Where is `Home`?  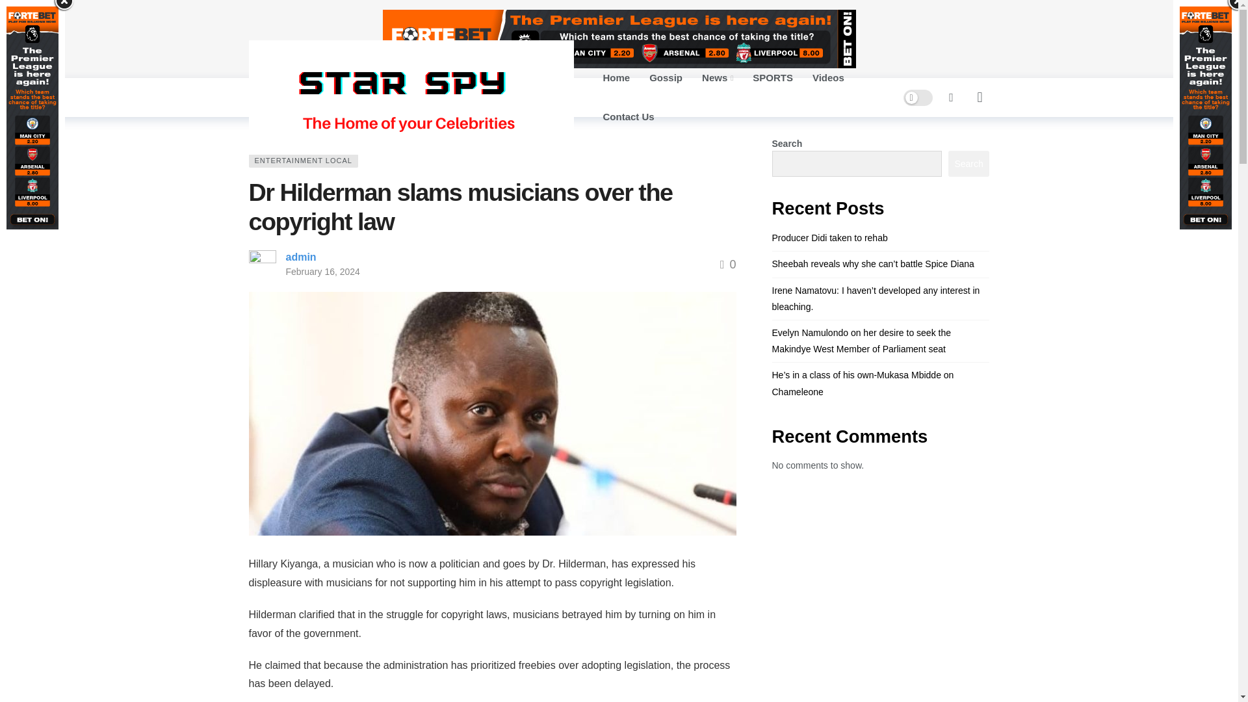
Home is located at coordinates (616, 78).